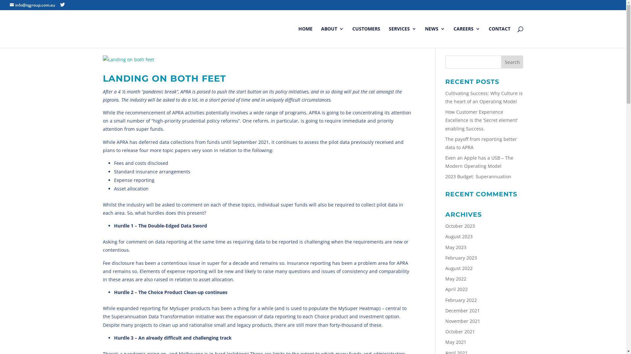  I want to click on February 2022, so click(461, 300).